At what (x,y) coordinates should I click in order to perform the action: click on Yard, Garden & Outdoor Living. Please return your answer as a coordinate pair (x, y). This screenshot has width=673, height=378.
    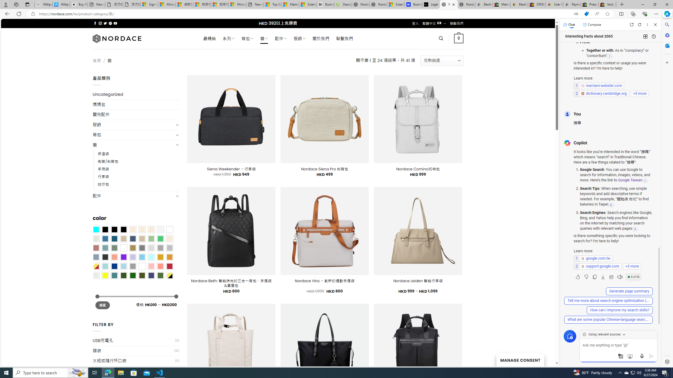
    Looking at the image, I should click on (607, 4).